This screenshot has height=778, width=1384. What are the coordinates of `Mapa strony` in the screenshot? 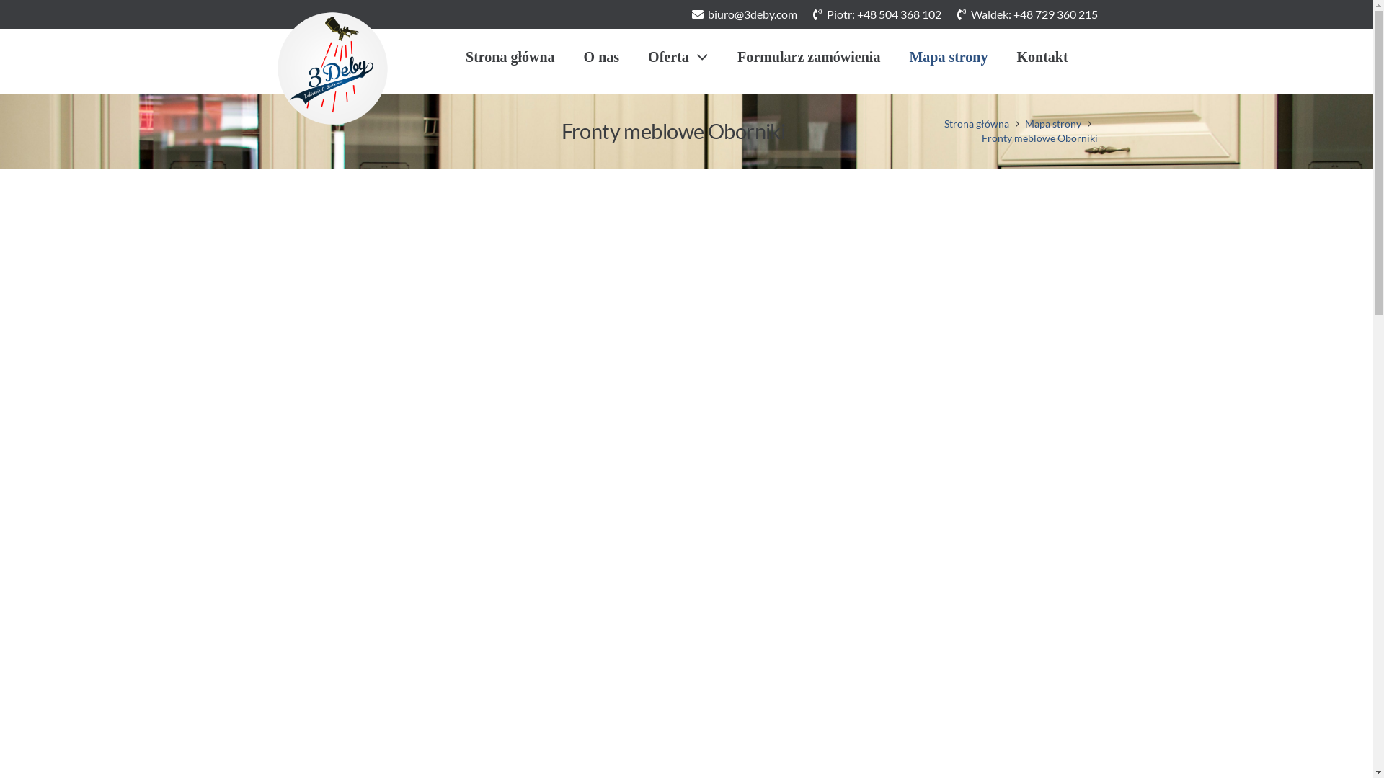 It's located at (949, 57).